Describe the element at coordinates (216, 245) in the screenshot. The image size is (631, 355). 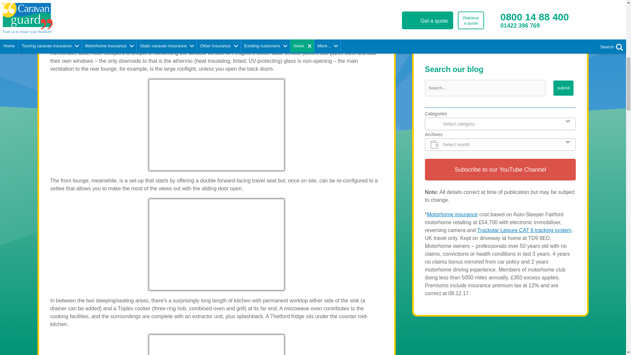
I see `Auto-Sleeper Fairford Dining` at that location.